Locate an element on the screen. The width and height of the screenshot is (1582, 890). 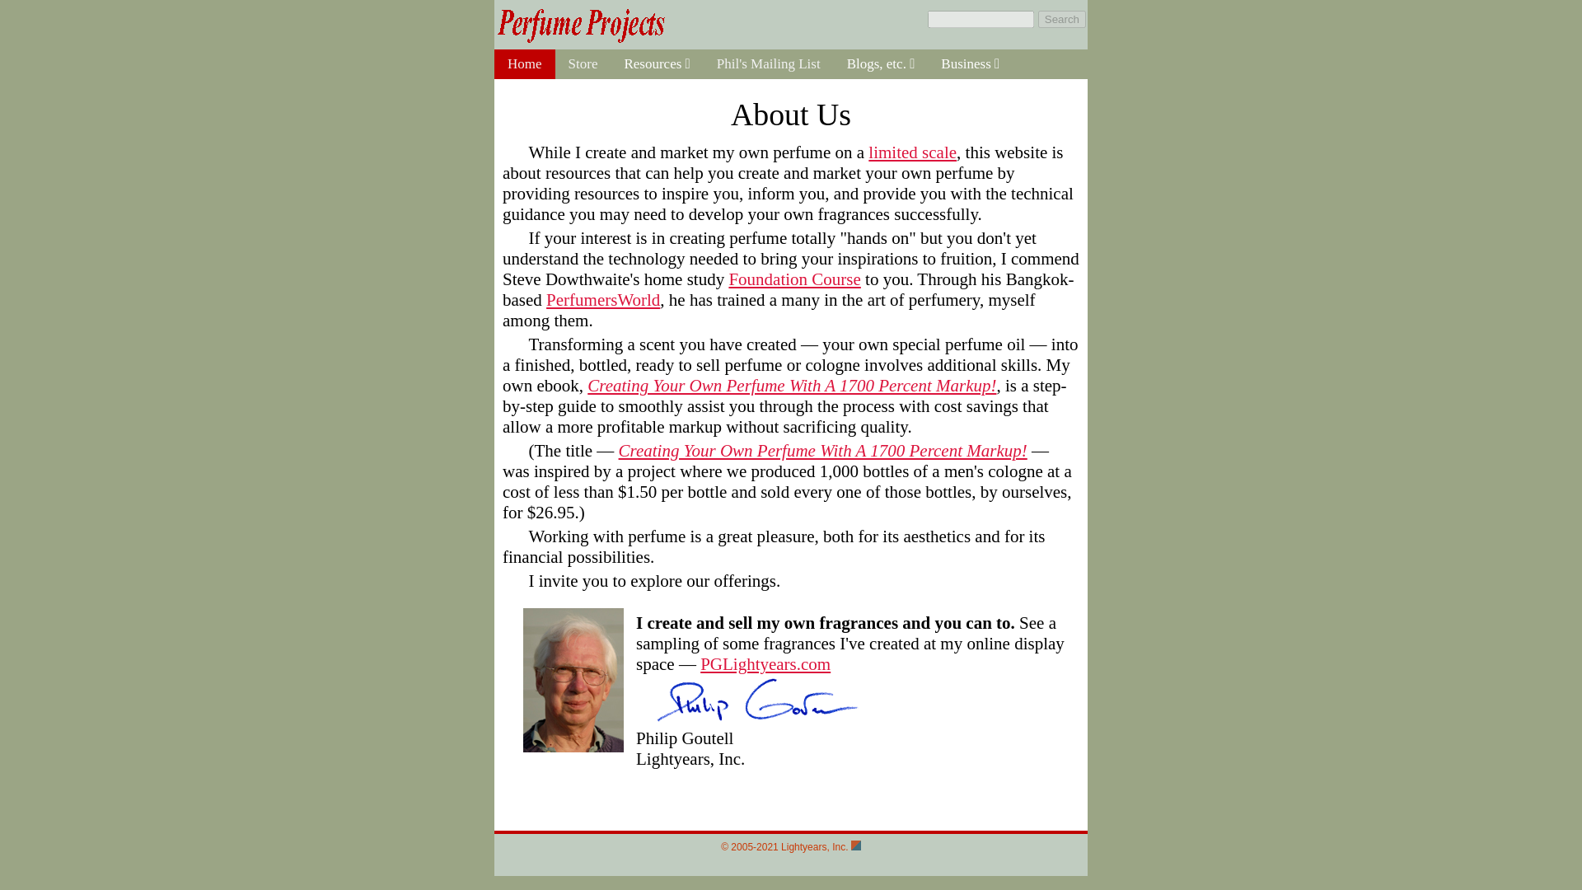
Resources is located at coordinates (656, 64).